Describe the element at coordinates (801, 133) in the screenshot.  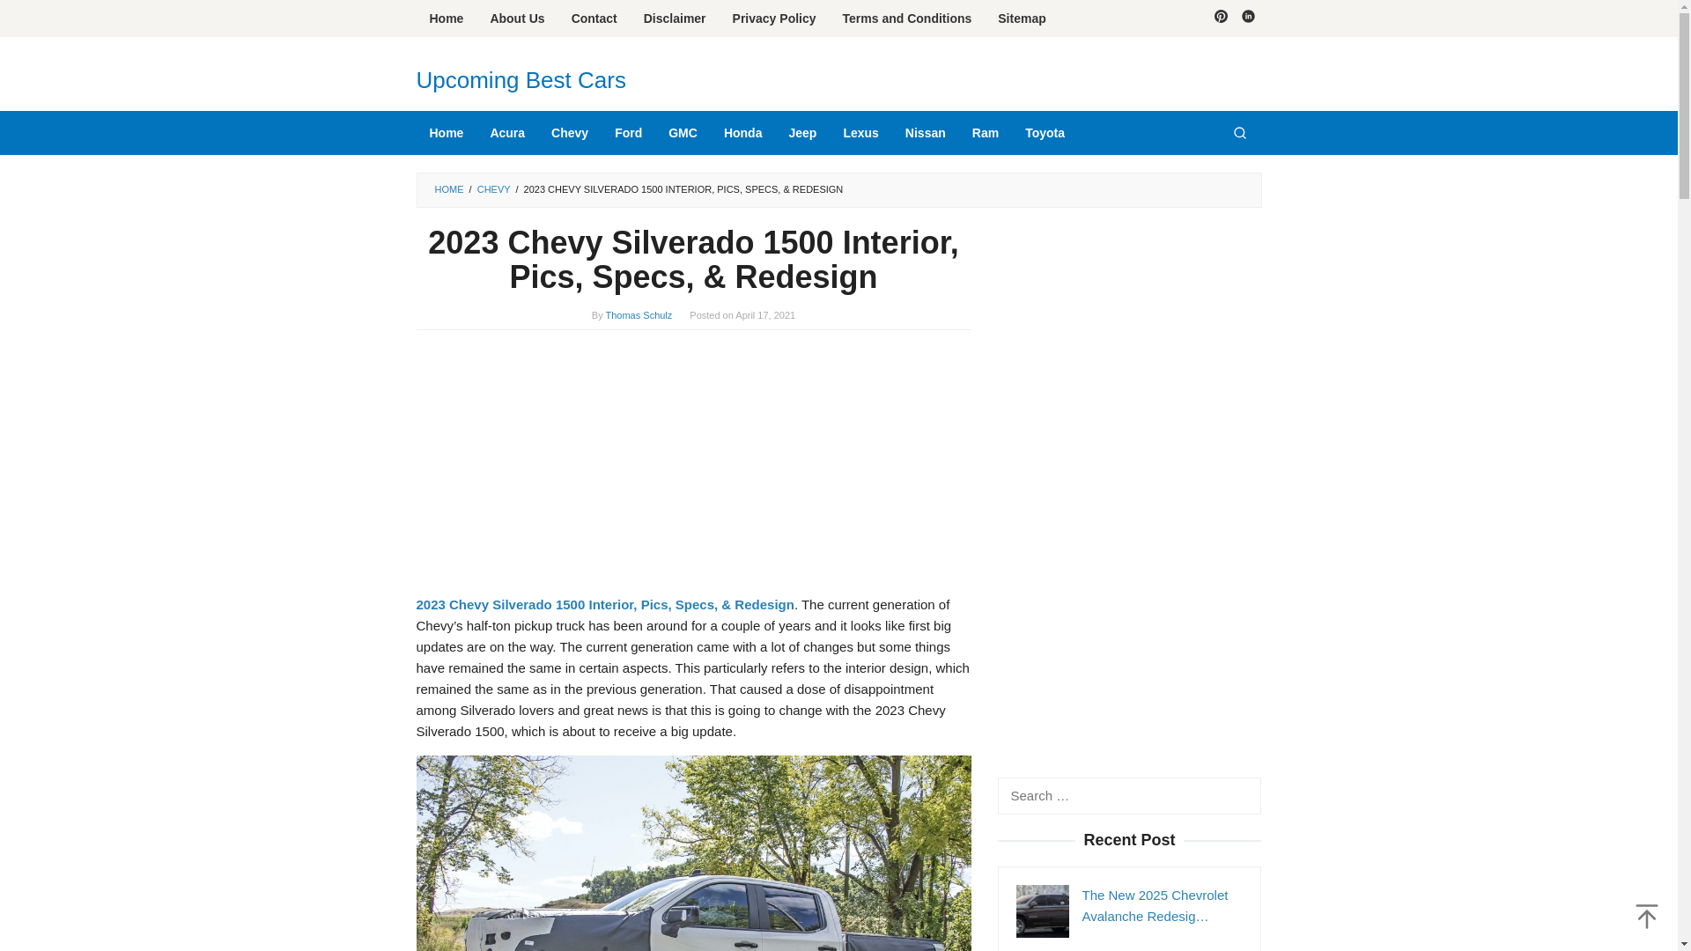
I see `Jeep` at that location.